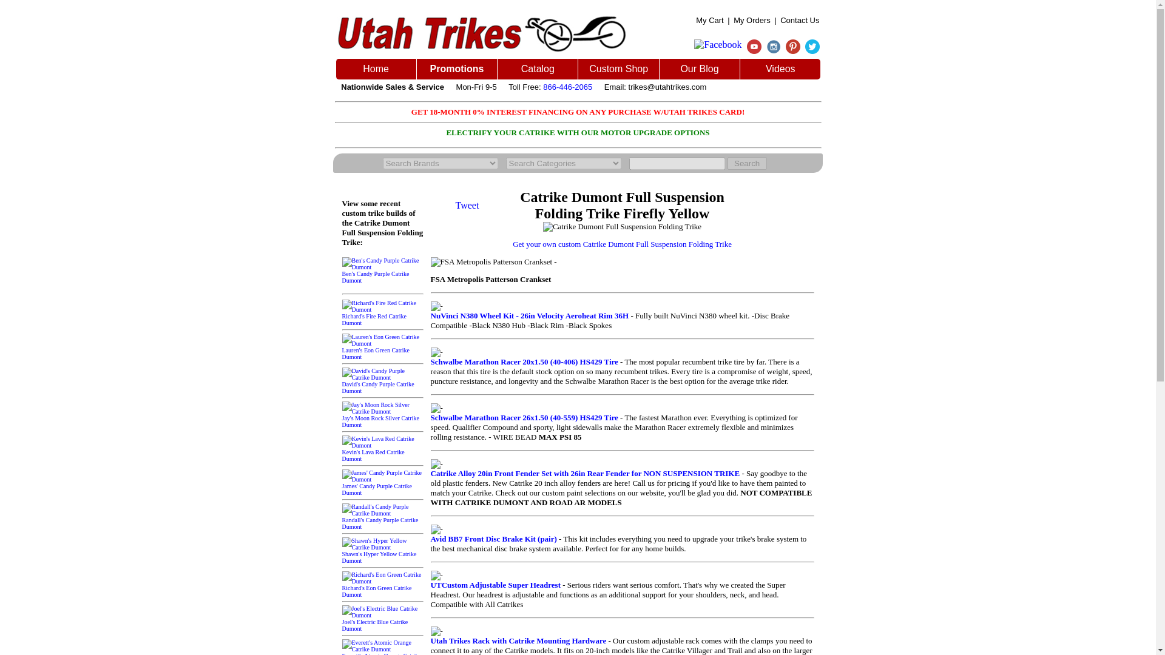 Image resolution: width=1165 pixels, height=655 pixels. What do you see at coordinates (752, 20) in the screenshot?
I see `My Orders` at bounding box center [752, 20].